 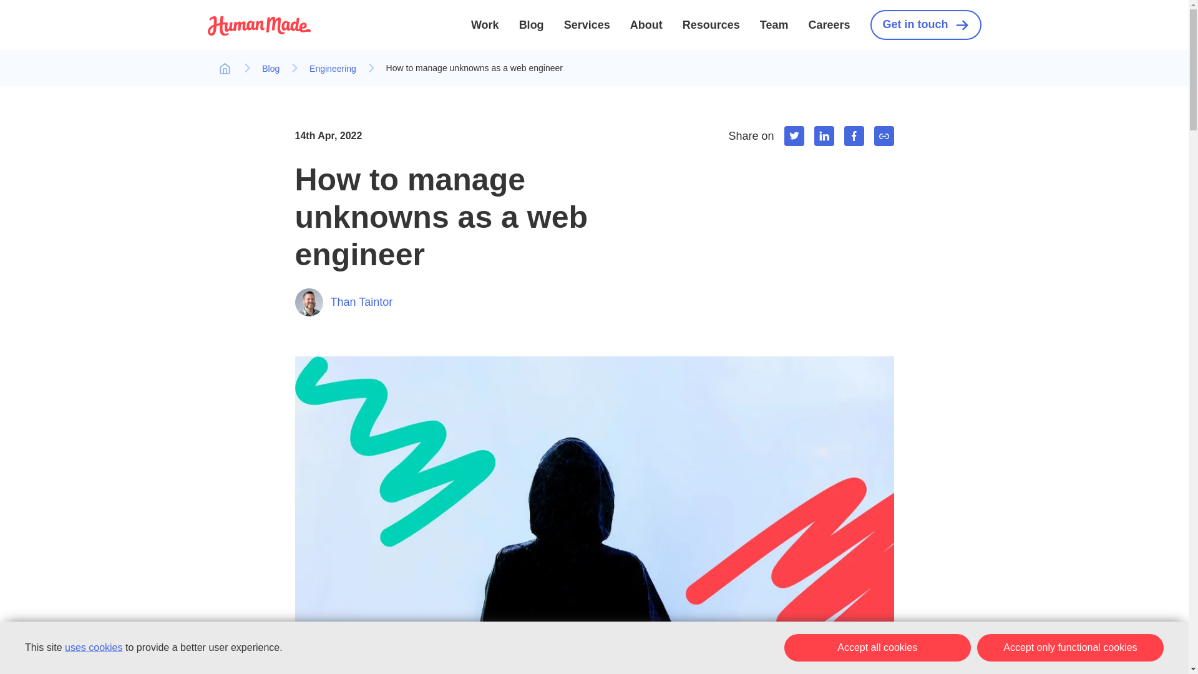 What do you see at coordinates (485, 25) in the screenshot?
I see `Work` at bounding box center [485, 25].